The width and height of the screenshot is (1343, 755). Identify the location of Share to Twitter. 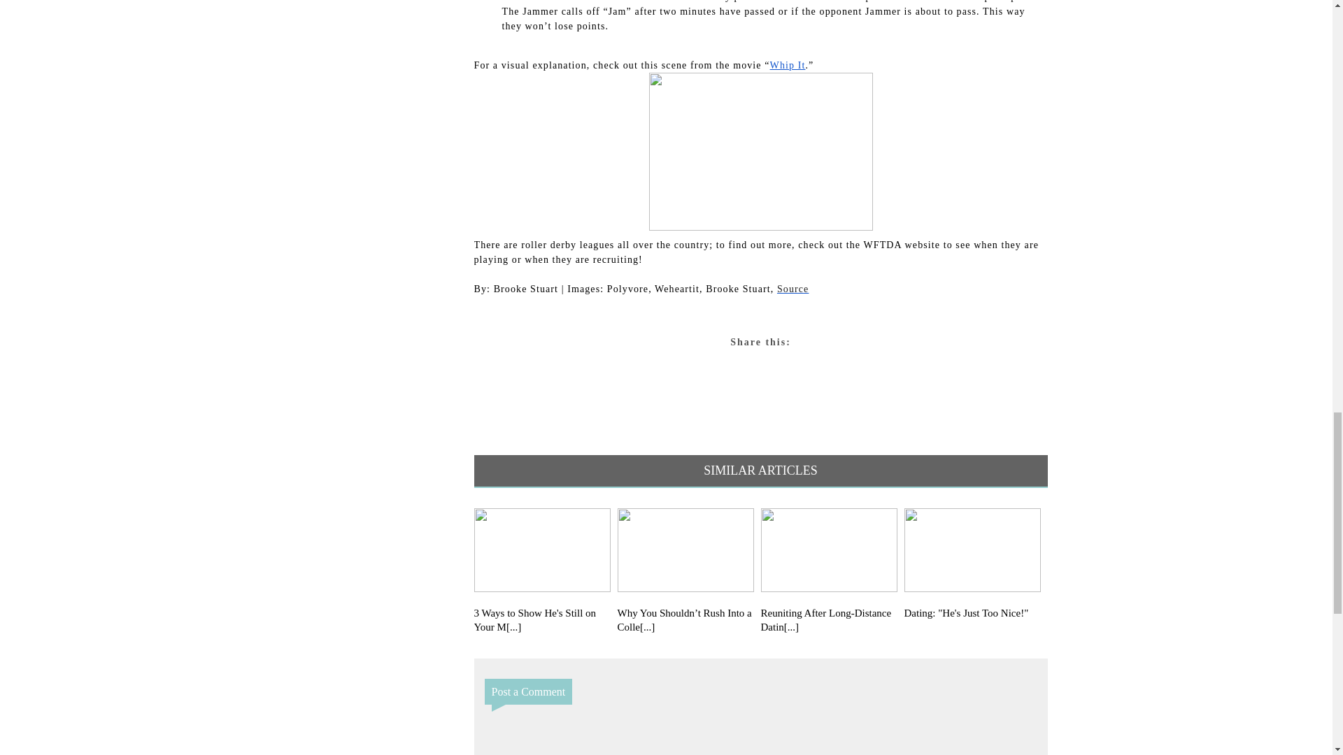
(681, 368).